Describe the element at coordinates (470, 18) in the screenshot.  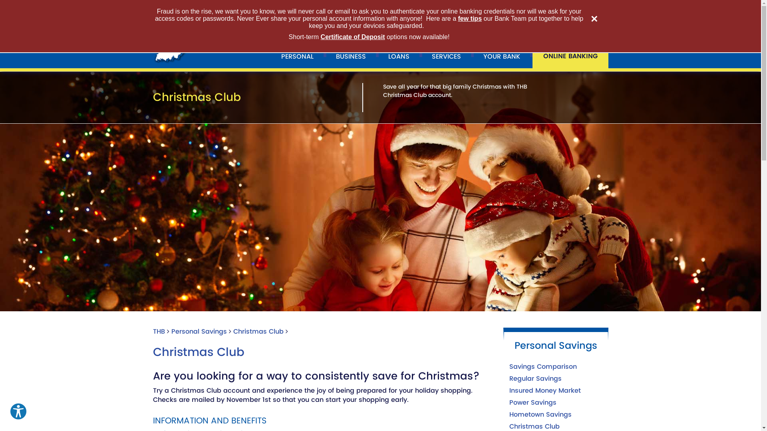
I see `few tips` at that location.